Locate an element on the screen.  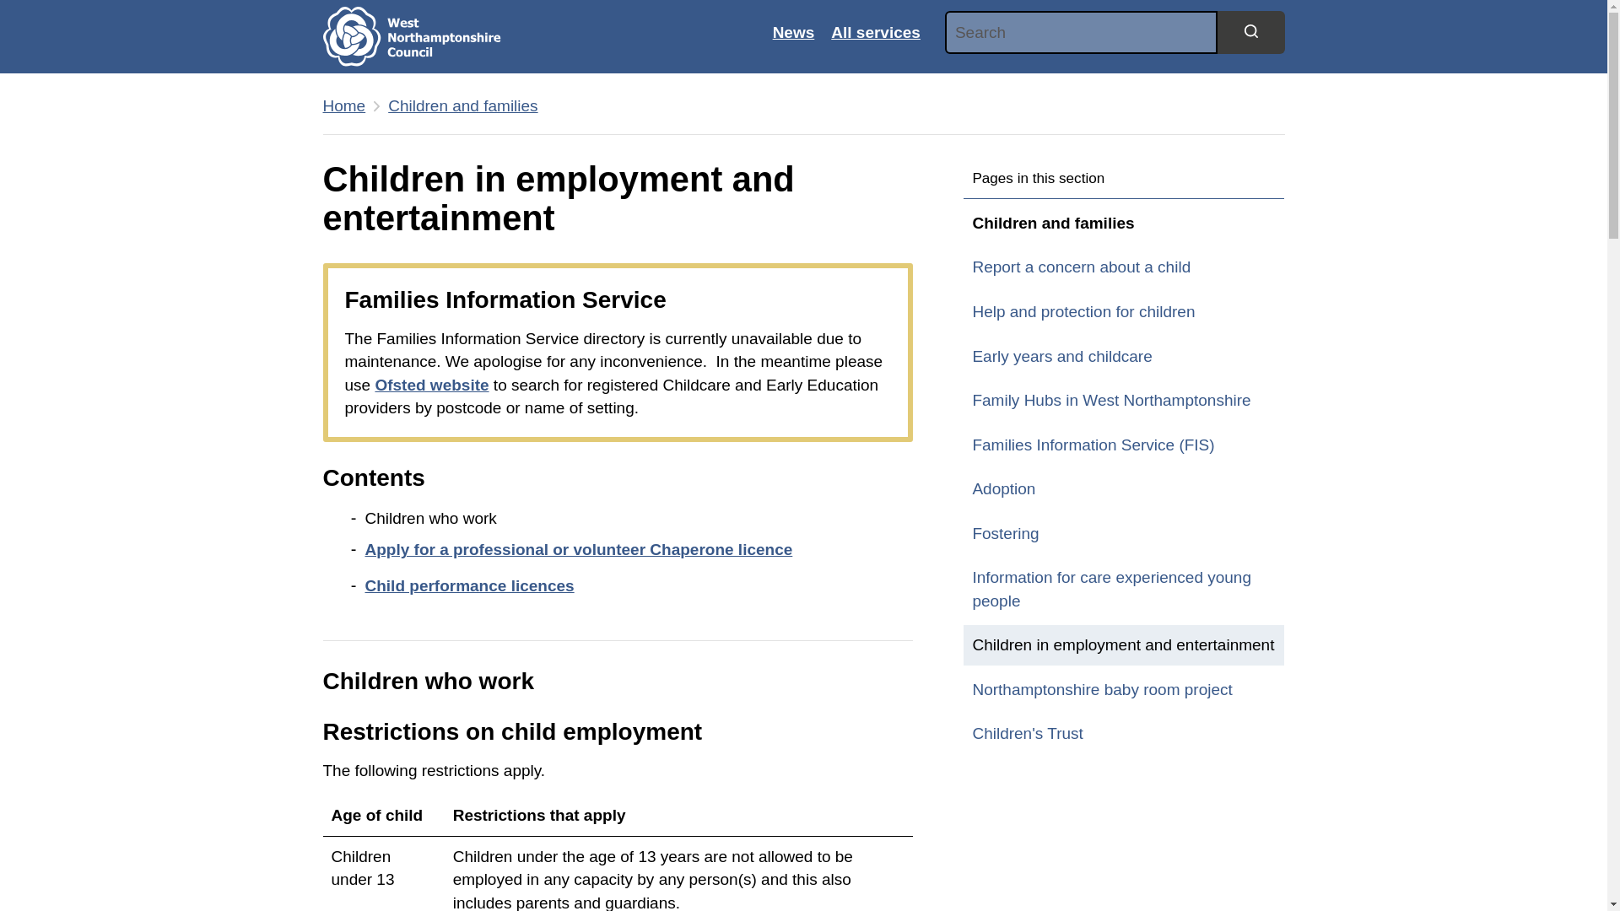
Ofsted website is located at coordinates (431, 385).